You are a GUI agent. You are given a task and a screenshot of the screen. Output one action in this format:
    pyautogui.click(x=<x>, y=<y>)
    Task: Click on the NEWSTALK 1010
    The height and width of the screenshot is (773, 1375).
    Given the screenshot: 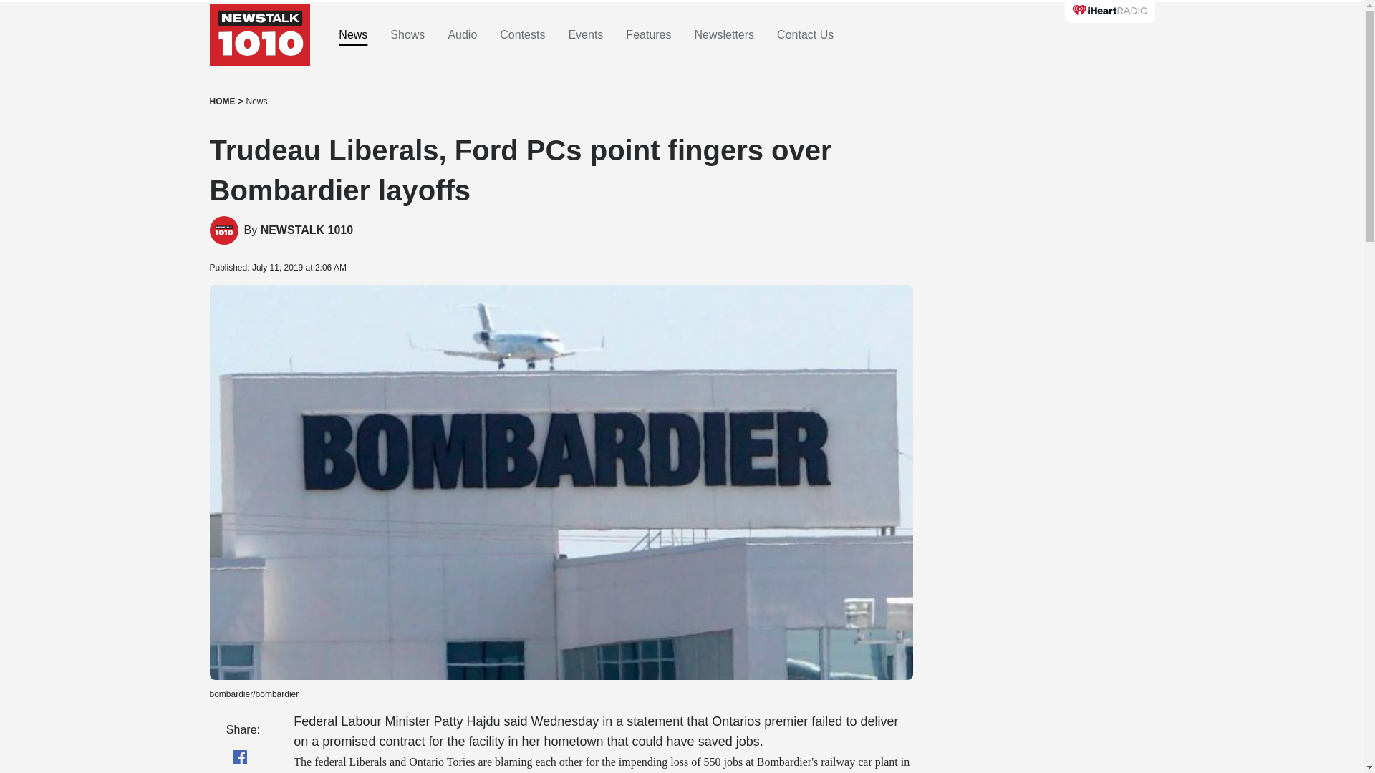 What is the action you would take?
    pyautogui.click(x=223, y=230)
    